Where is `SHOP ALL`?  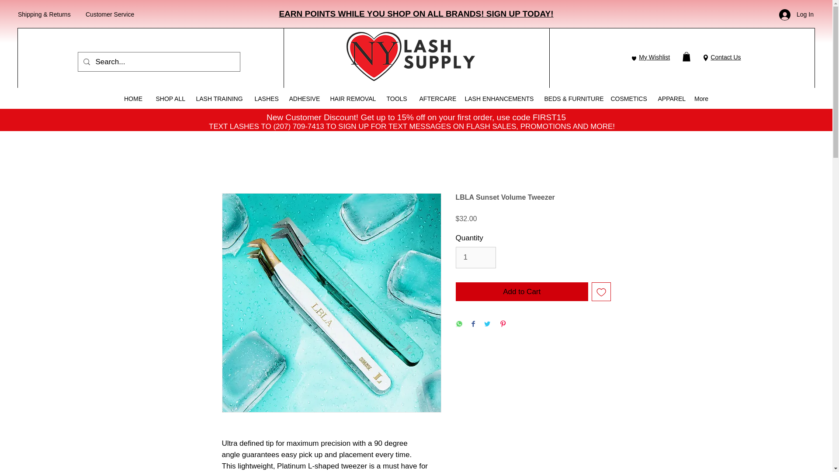
SHOP ALL is located at coordinates (169, 99).